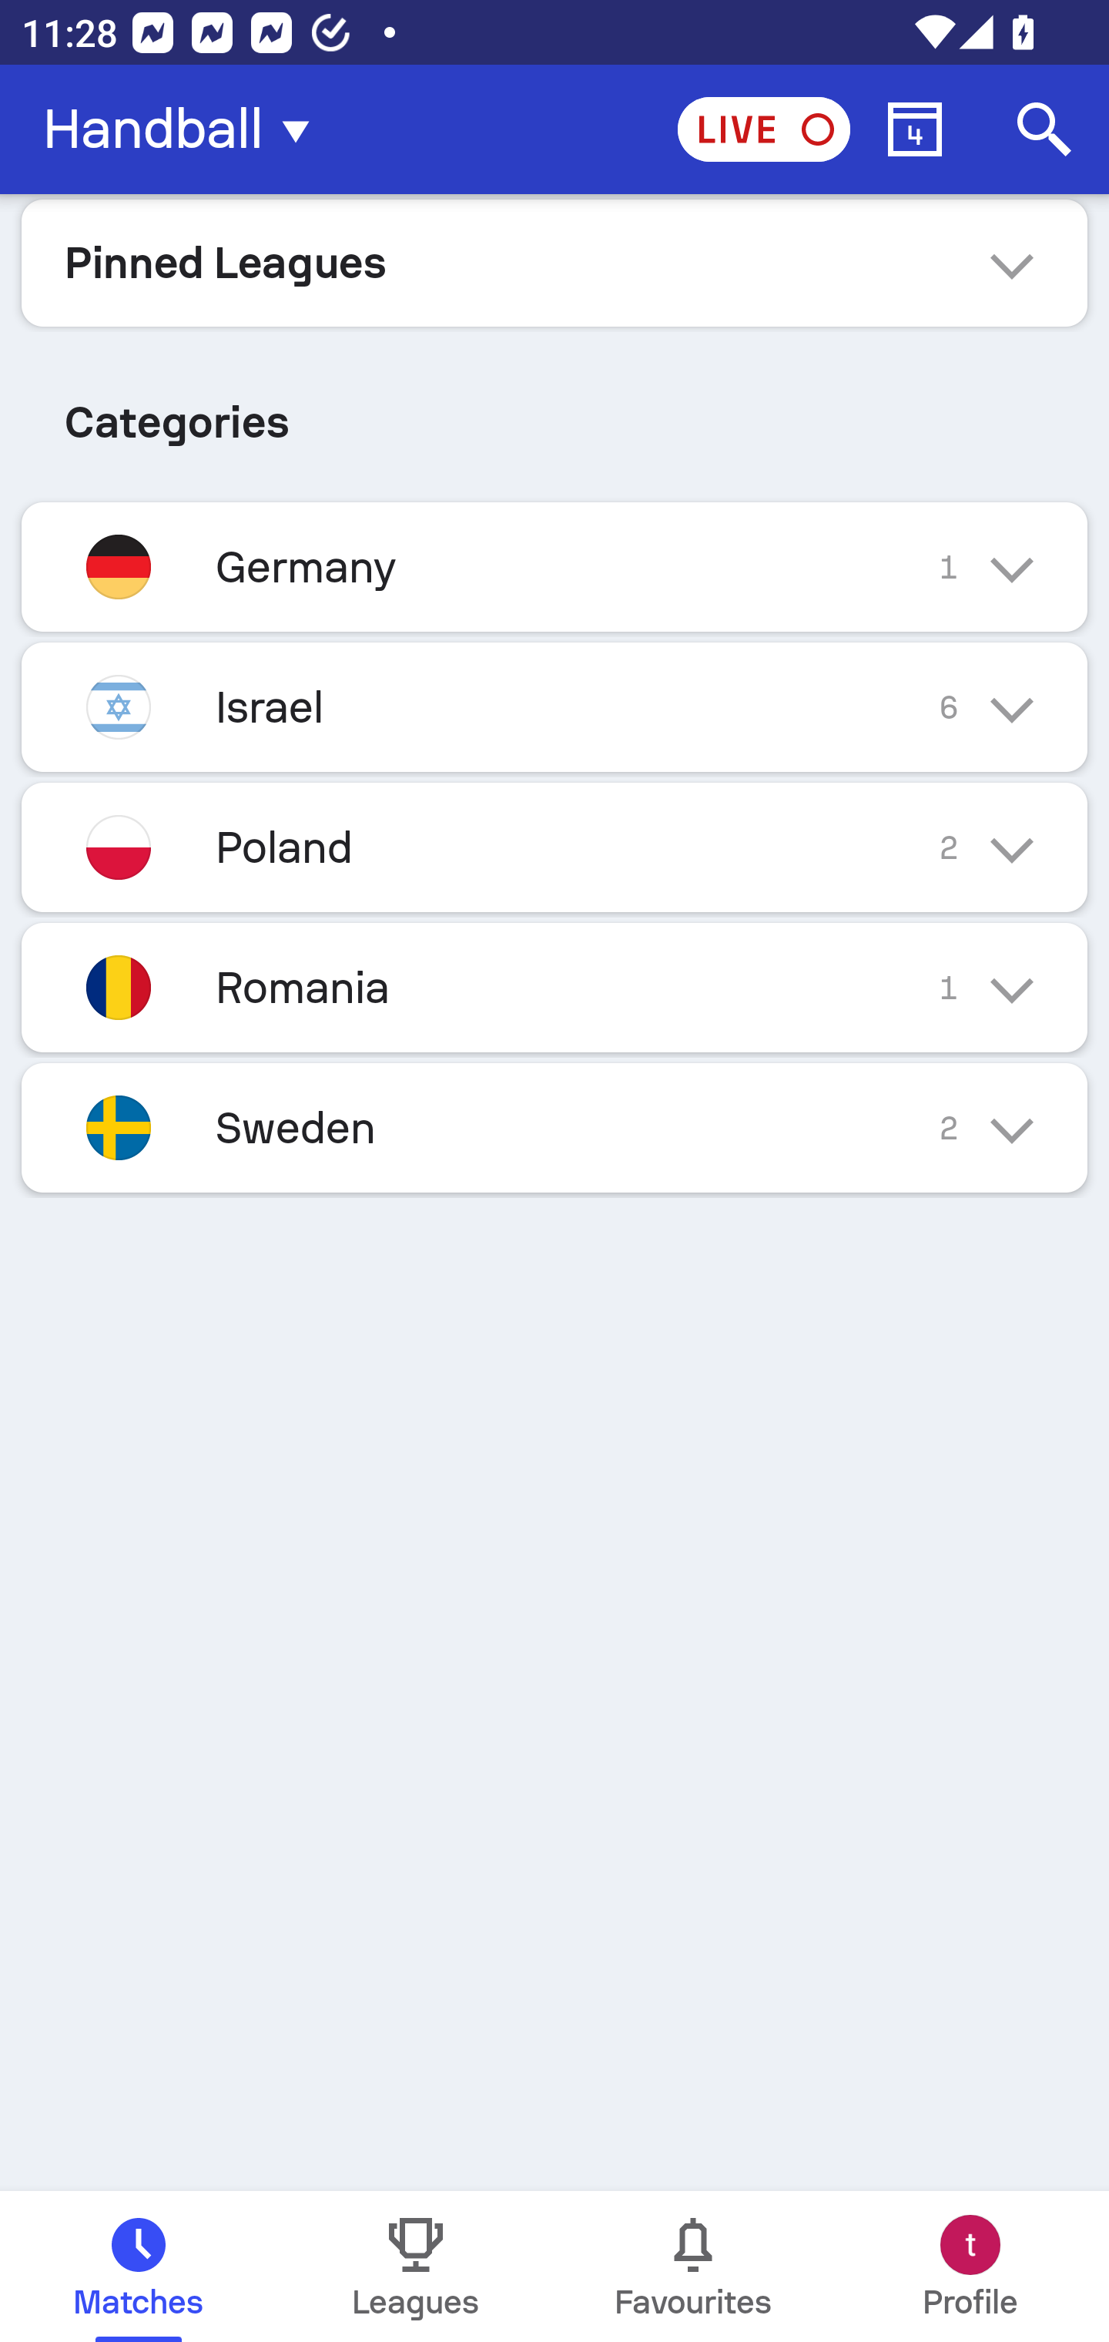 The image size is (1109, 2342). I want to click on Pinned Leagues, so click(554, 262).